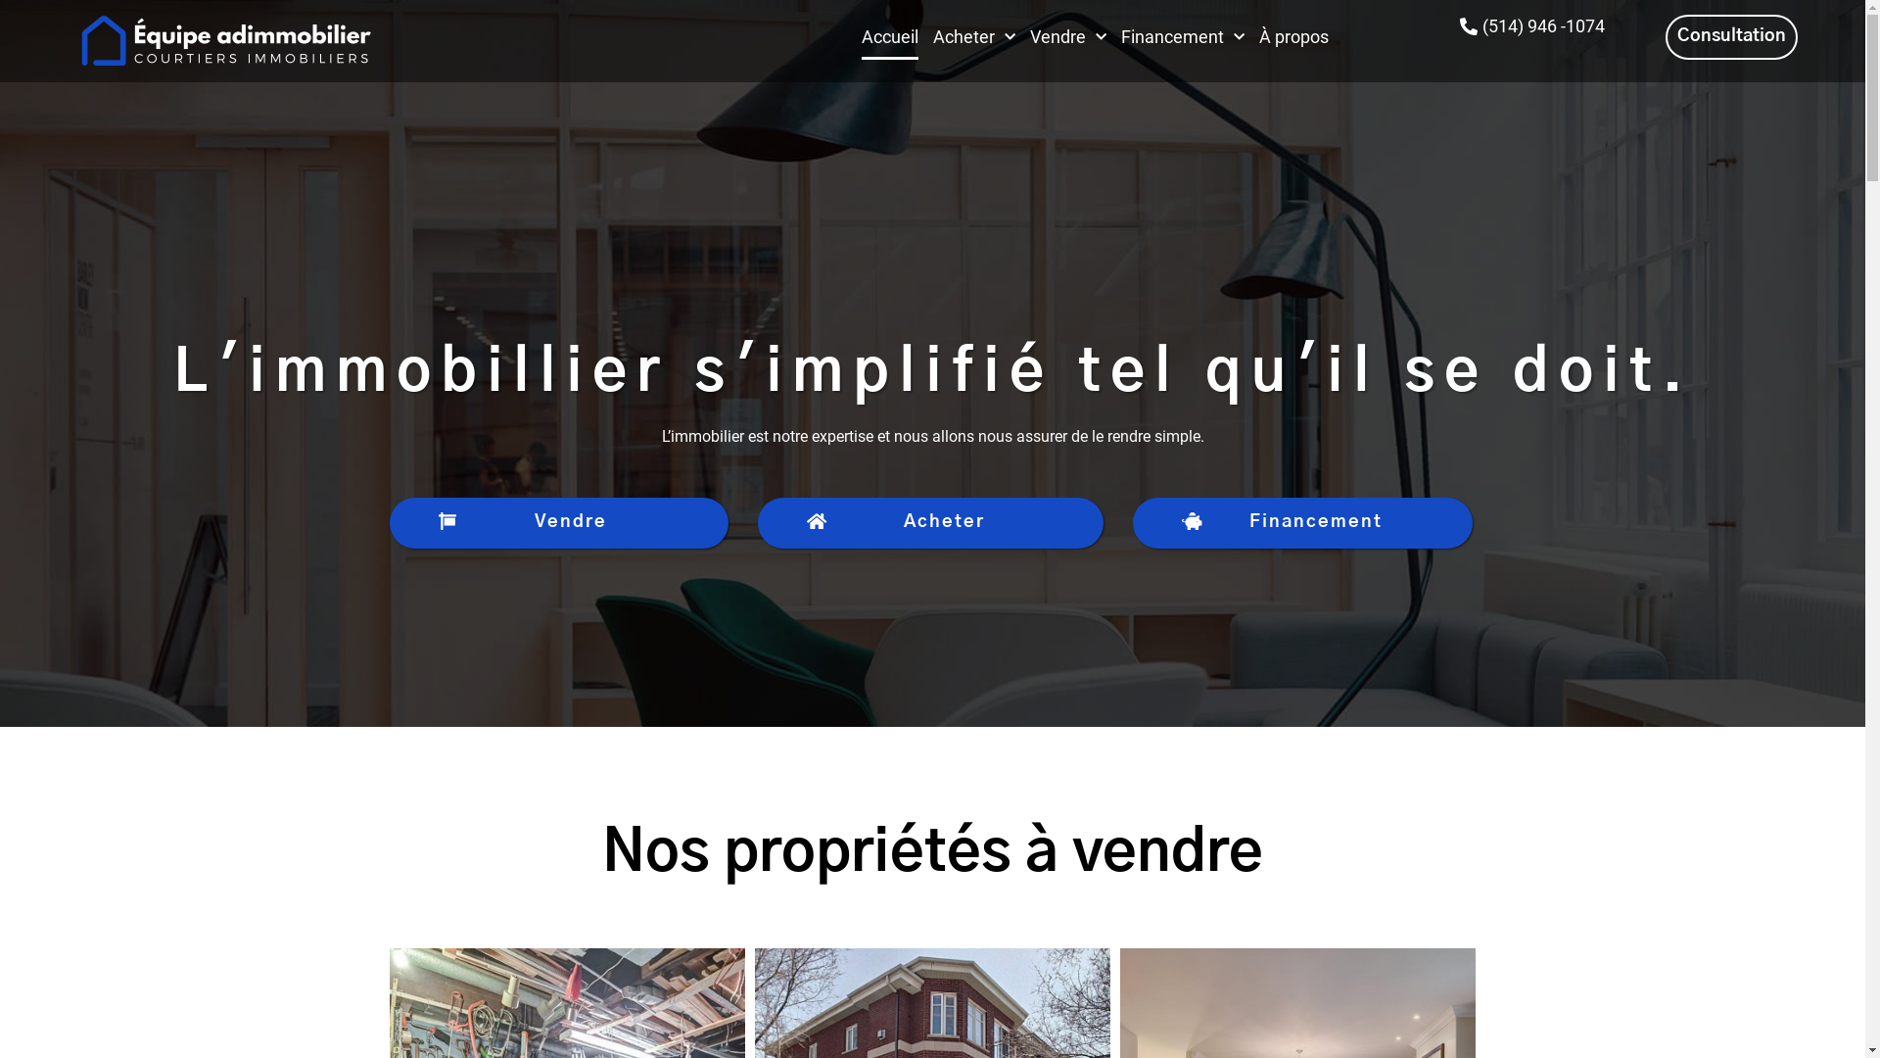 This screenshot has height=1058, width=1880. Describe the element at coordinates (1302, 523) in the screenshot. I see `Financement` at that location.